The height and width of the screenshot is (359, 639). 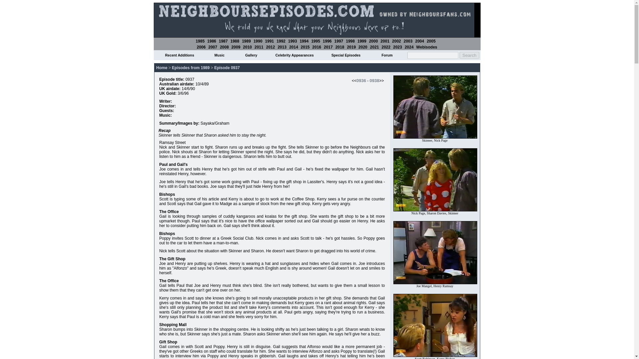 I want to click on 1991, so click(x=270, y=41).